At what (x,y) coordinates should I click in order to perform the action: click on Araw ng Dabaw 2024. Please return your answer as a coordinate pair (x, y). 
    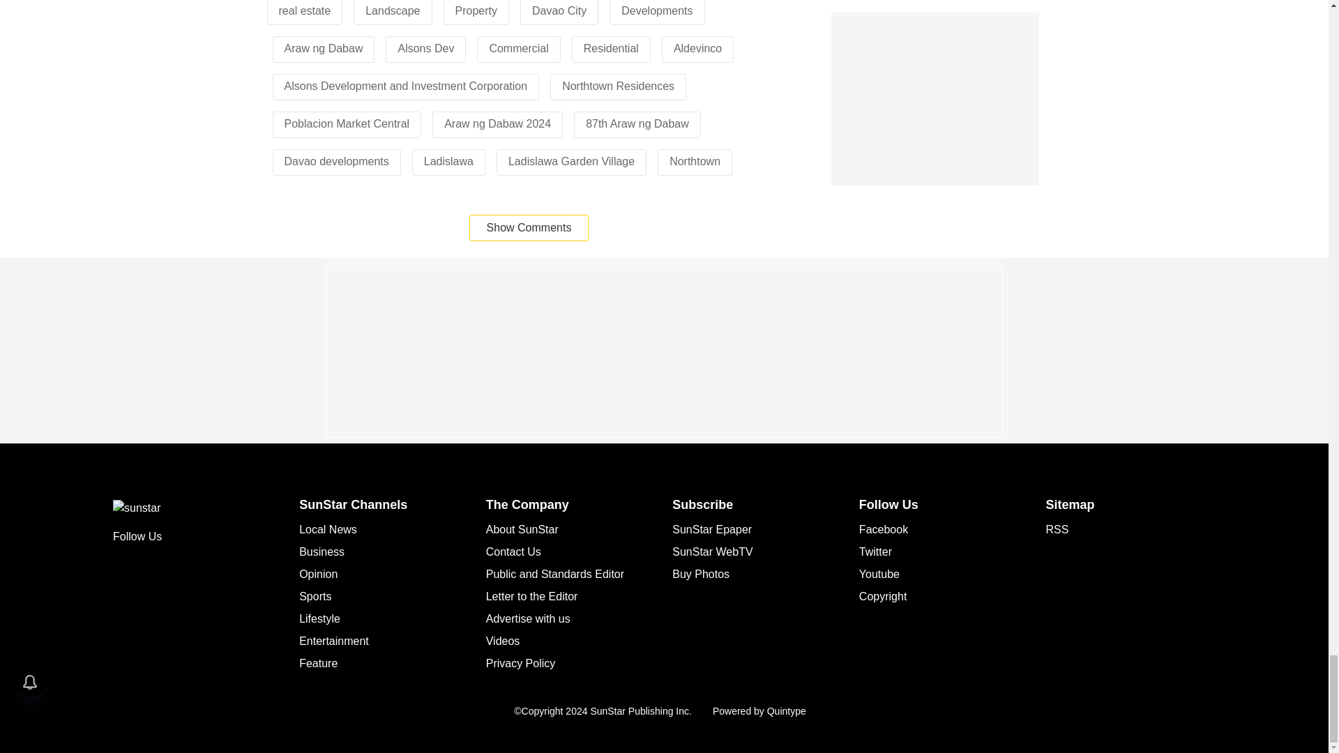
    Looking at the image, I should click on (497, 123).